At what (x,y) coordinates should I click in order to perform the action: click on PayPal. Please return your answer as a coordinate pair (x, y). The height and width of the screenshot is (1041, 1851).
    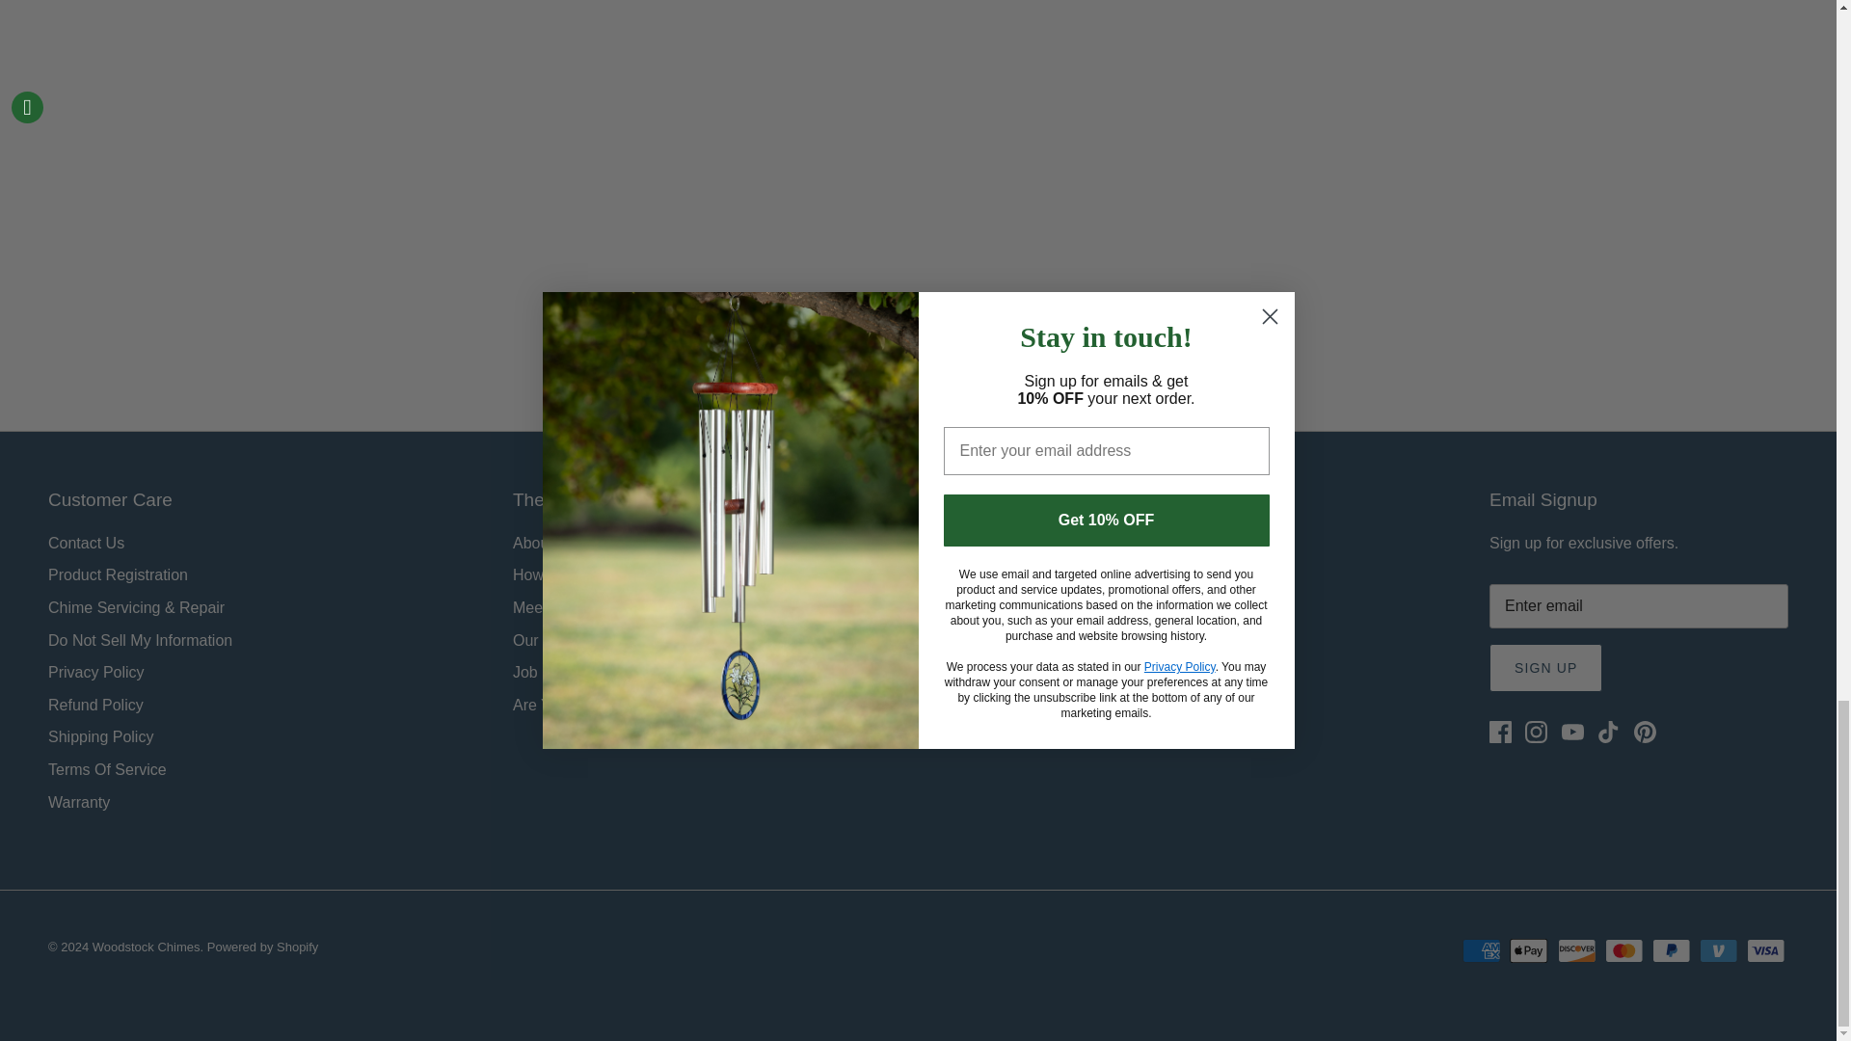
    Looking at the image, I should click on (1671, 950).